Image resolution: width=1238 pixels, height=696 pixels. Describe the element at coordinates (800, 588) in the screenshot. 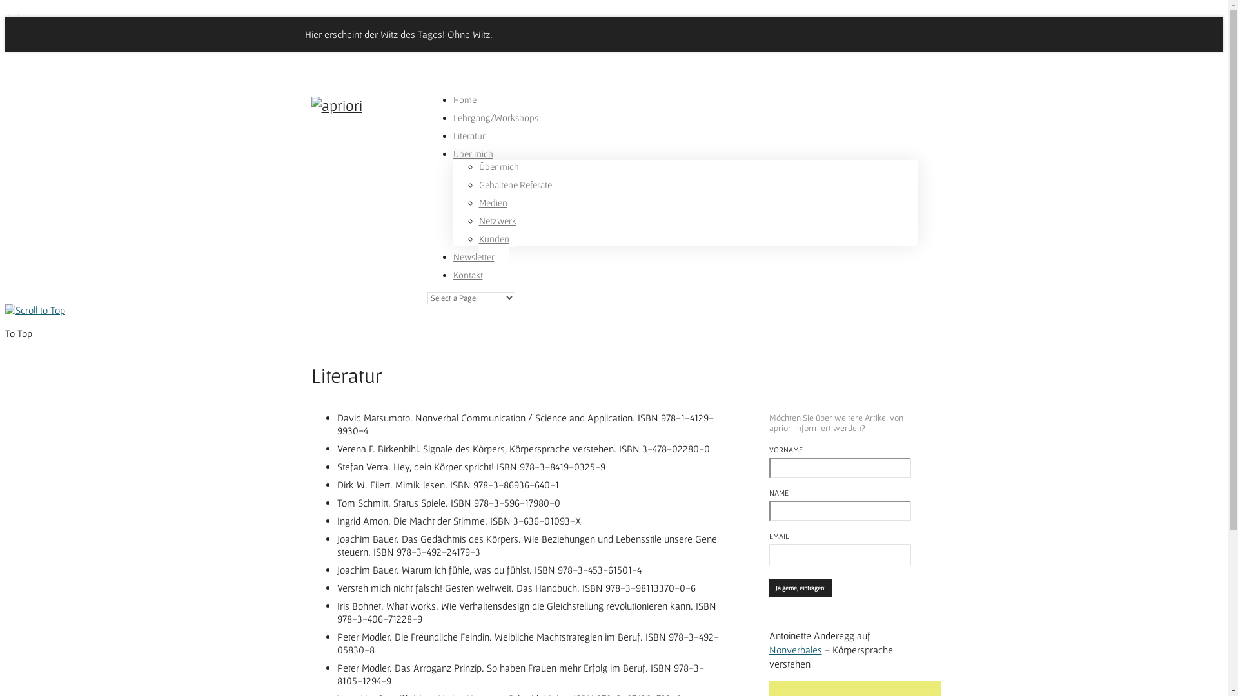

I see `Ja gerne, eintragen!` at that location.